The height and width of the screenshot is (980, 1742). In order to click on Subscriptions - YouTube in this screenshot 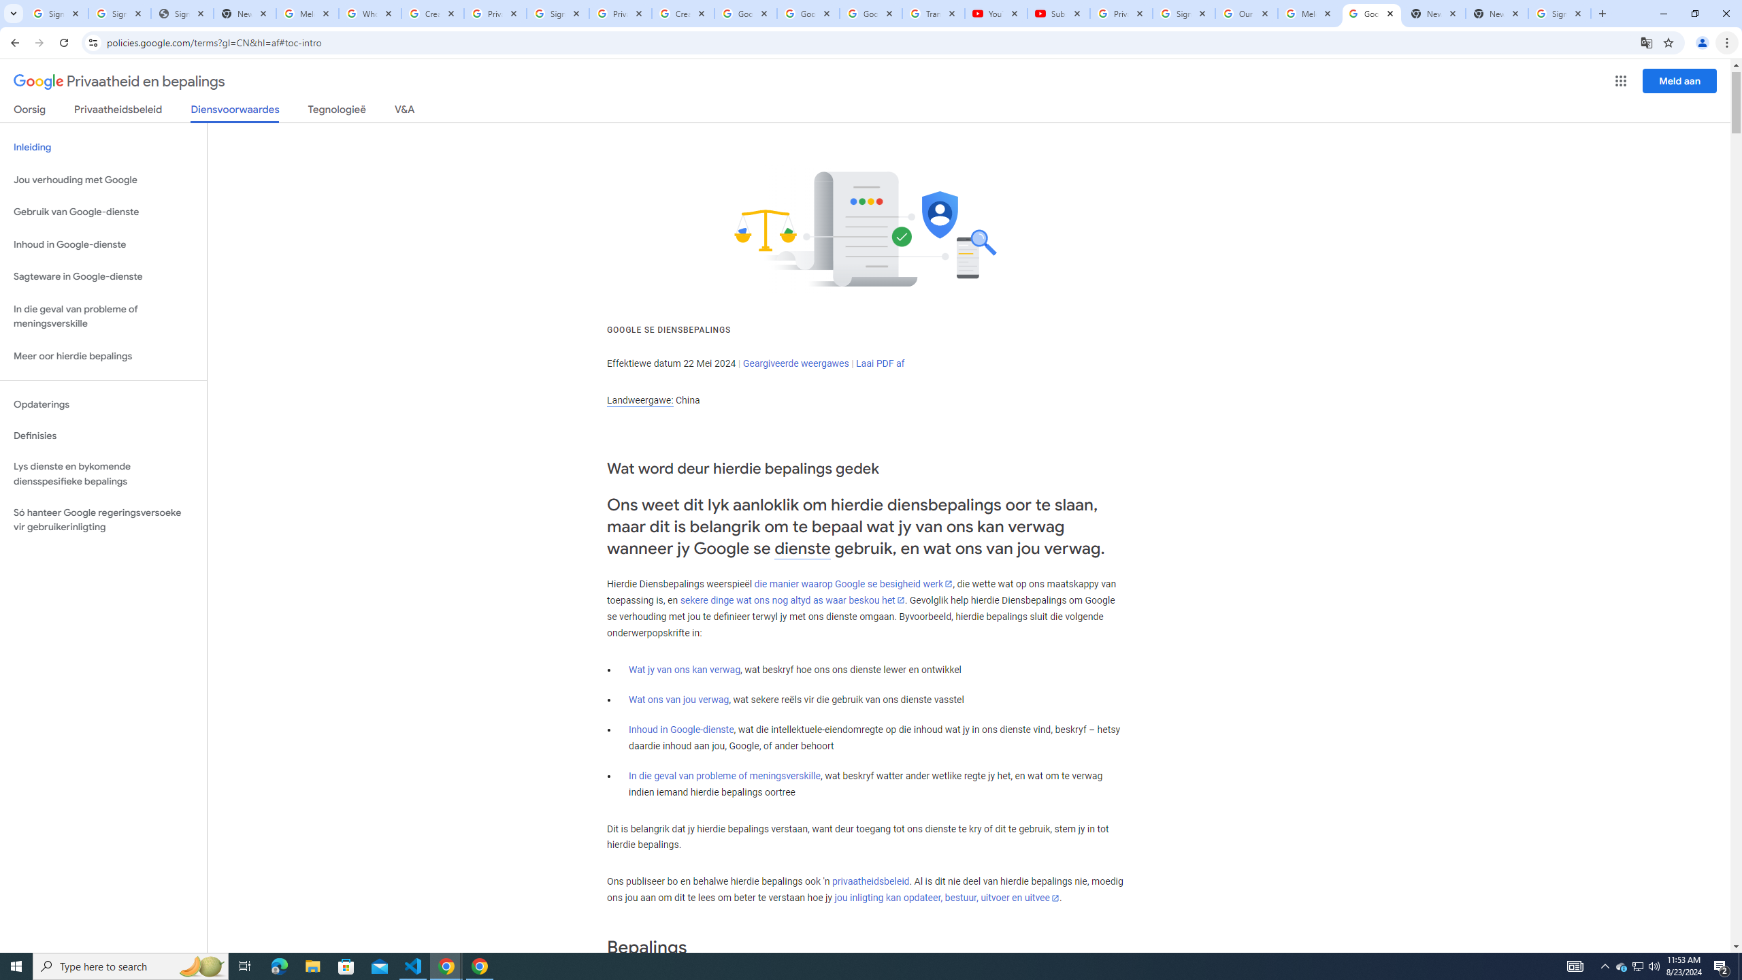, I will do `click(1058, 14)`.